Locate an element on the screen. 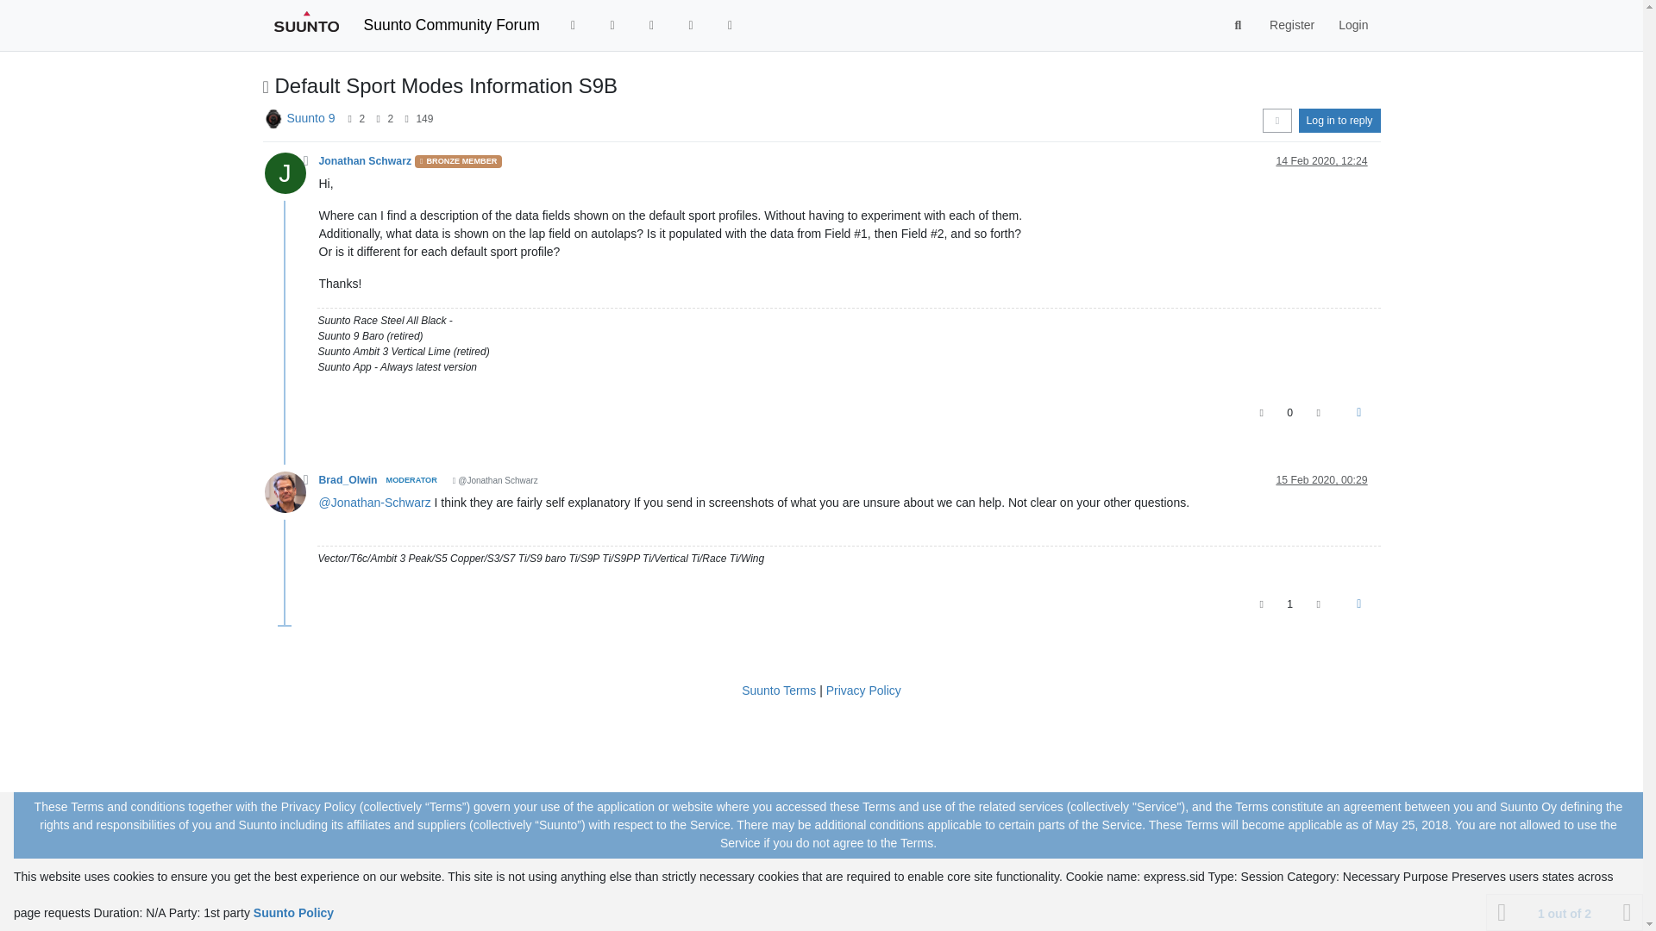 This screenshot has height=931, width=1656. Suunto Community Forum is located at coordinates (452, 24).